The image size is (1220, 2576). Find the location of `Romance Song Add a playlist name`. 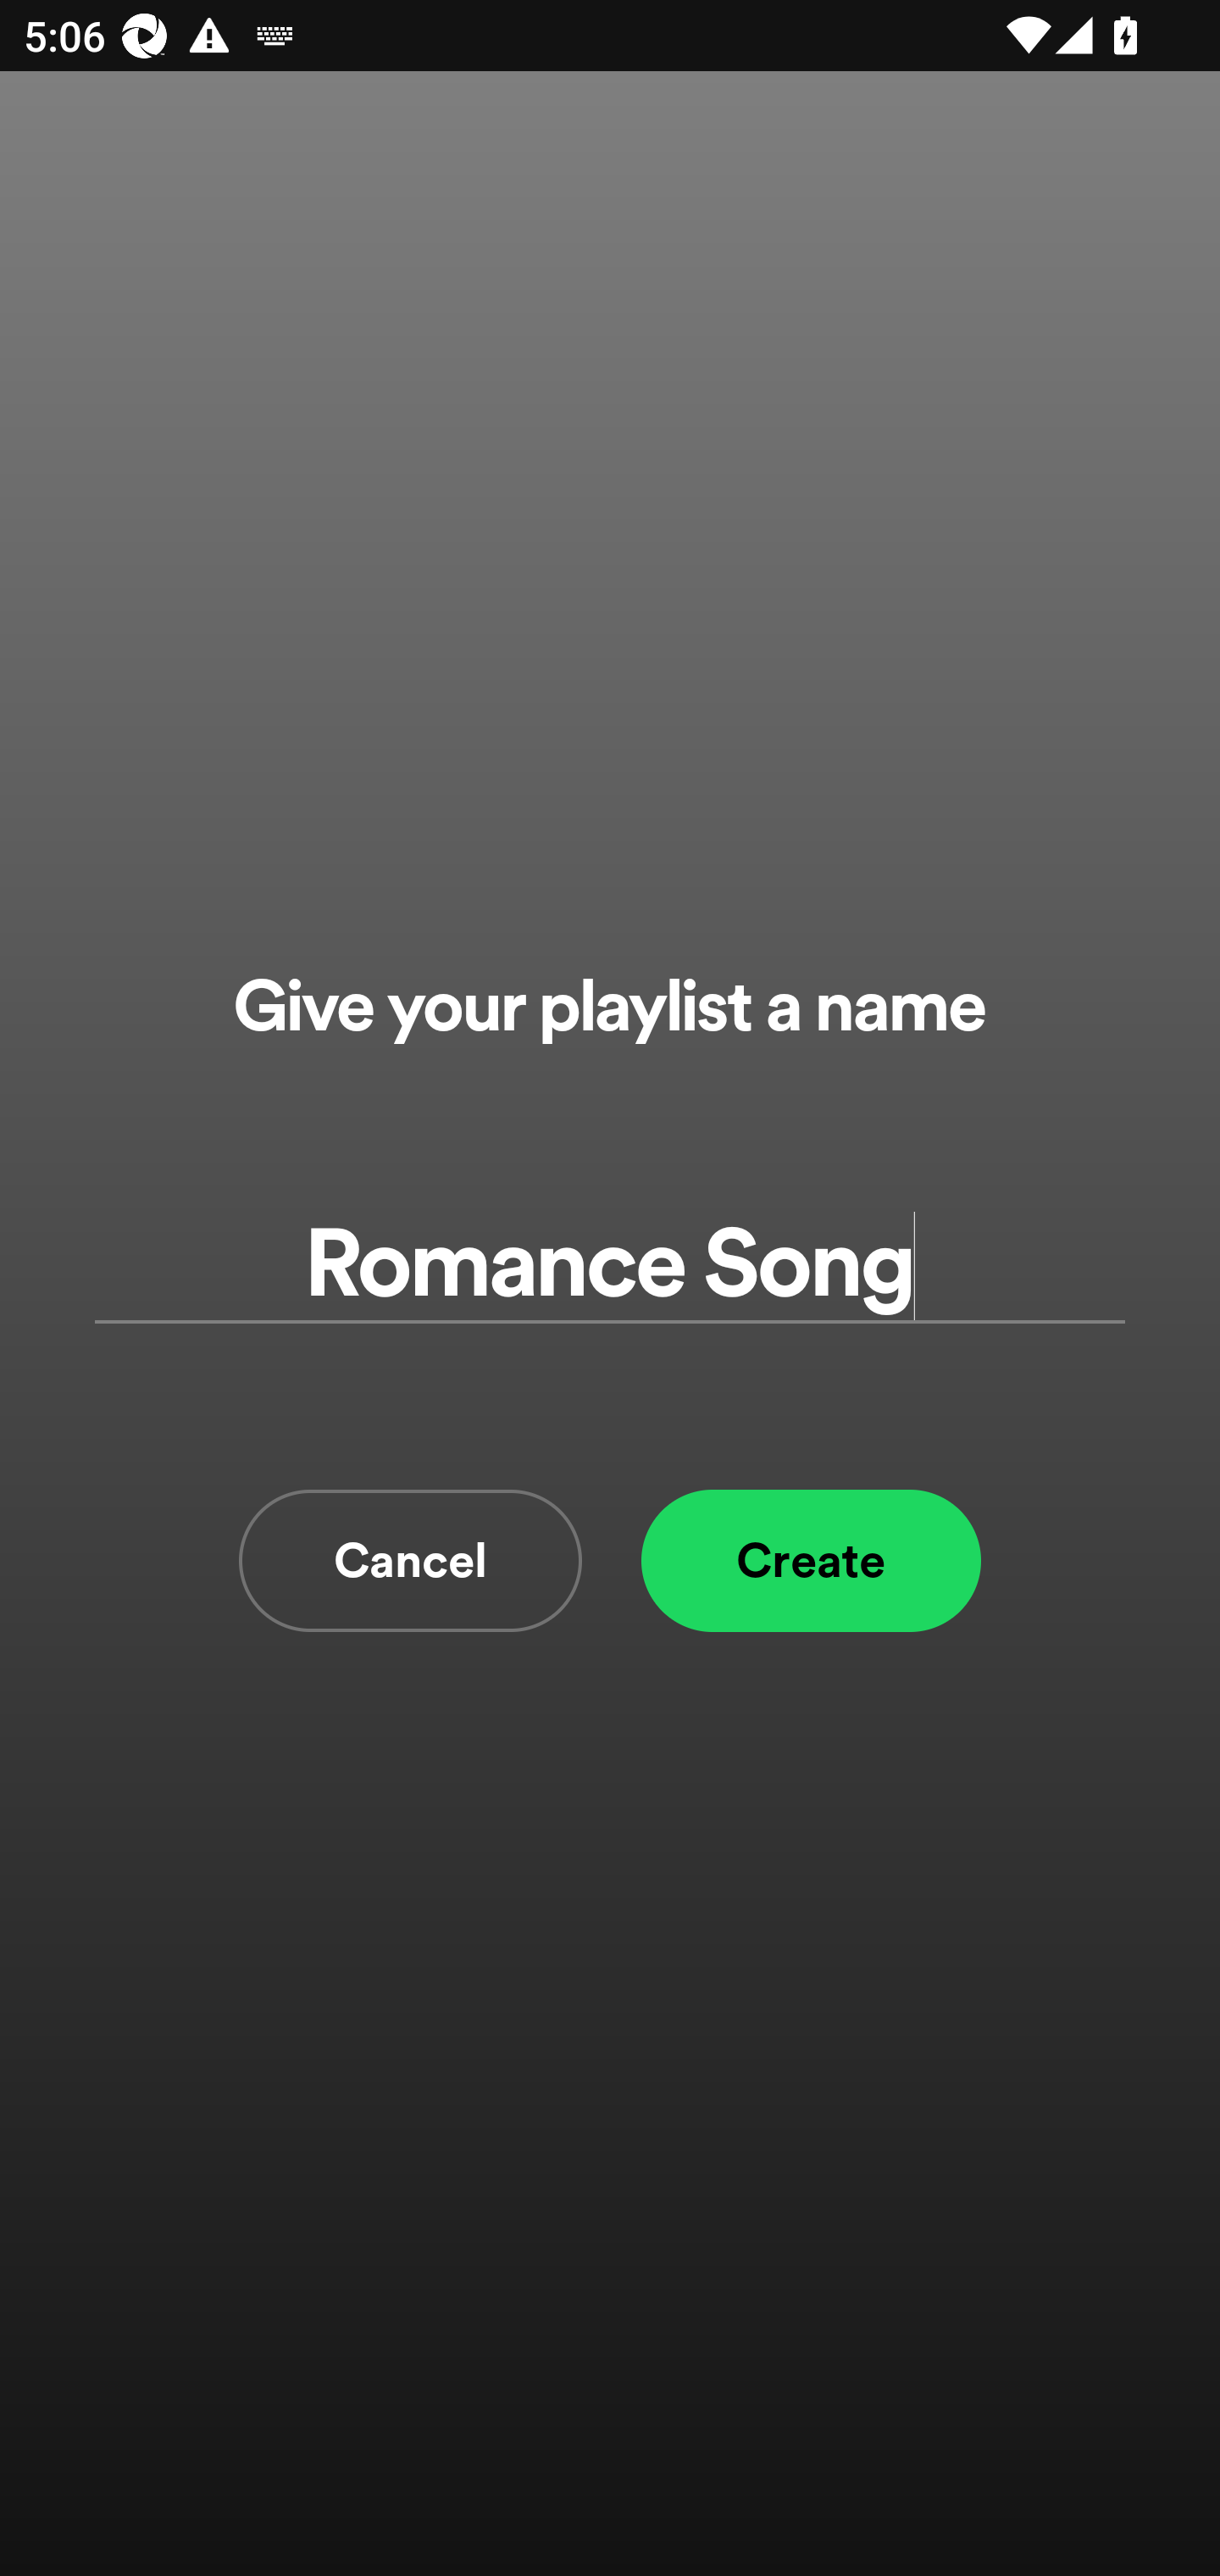

Romance Song Add a playlist name is located at coordinates (610, 1264).